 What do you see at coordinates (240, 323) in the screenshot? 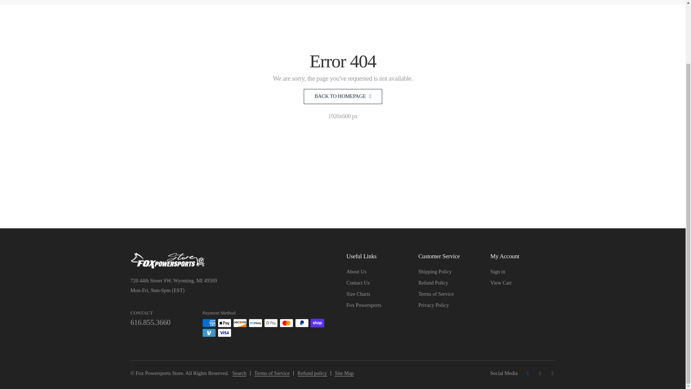
I see `Discover` at bounding box center [240, 323].